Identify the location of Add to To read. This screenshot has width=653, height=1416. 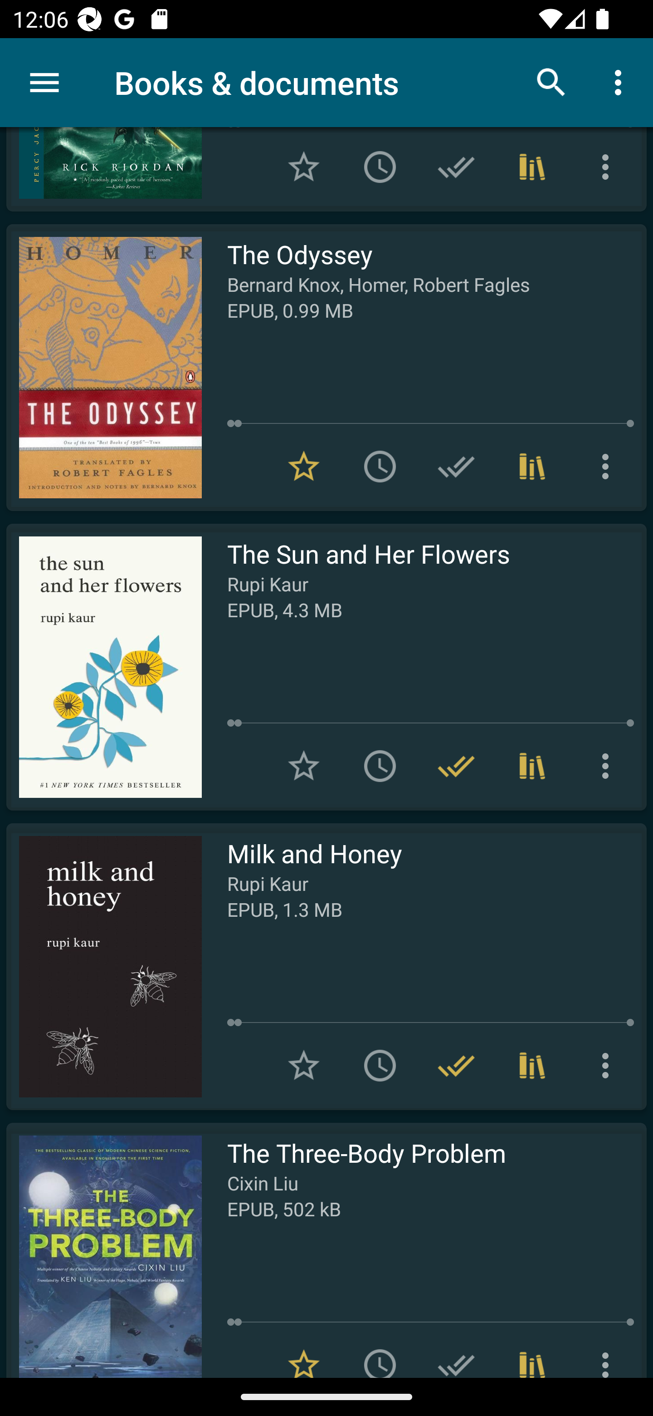
(380, 1352).